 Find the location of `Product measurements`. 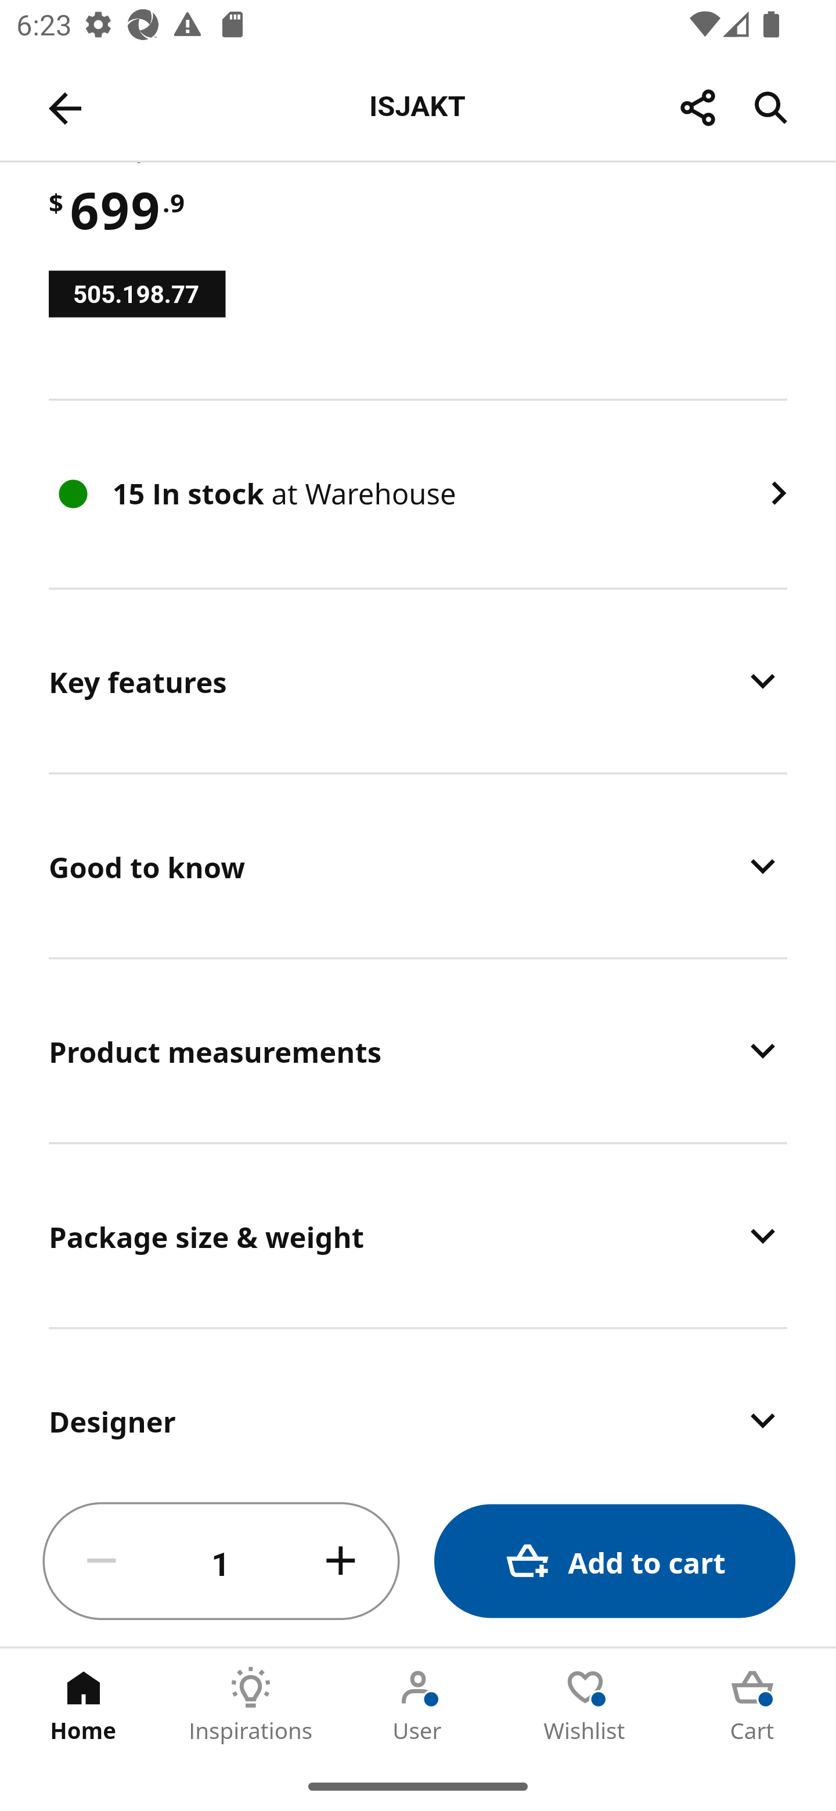

Product measurements is located at coordinates (418, 1050).